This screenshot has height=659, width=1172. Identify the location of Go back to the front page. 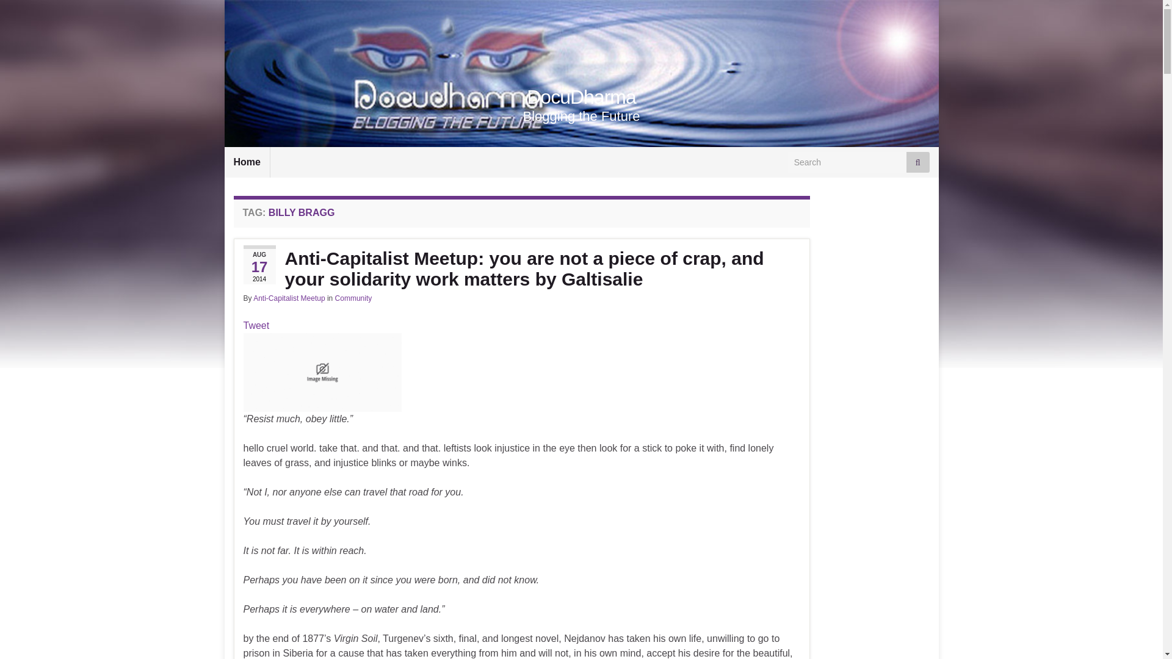
(581, 97).